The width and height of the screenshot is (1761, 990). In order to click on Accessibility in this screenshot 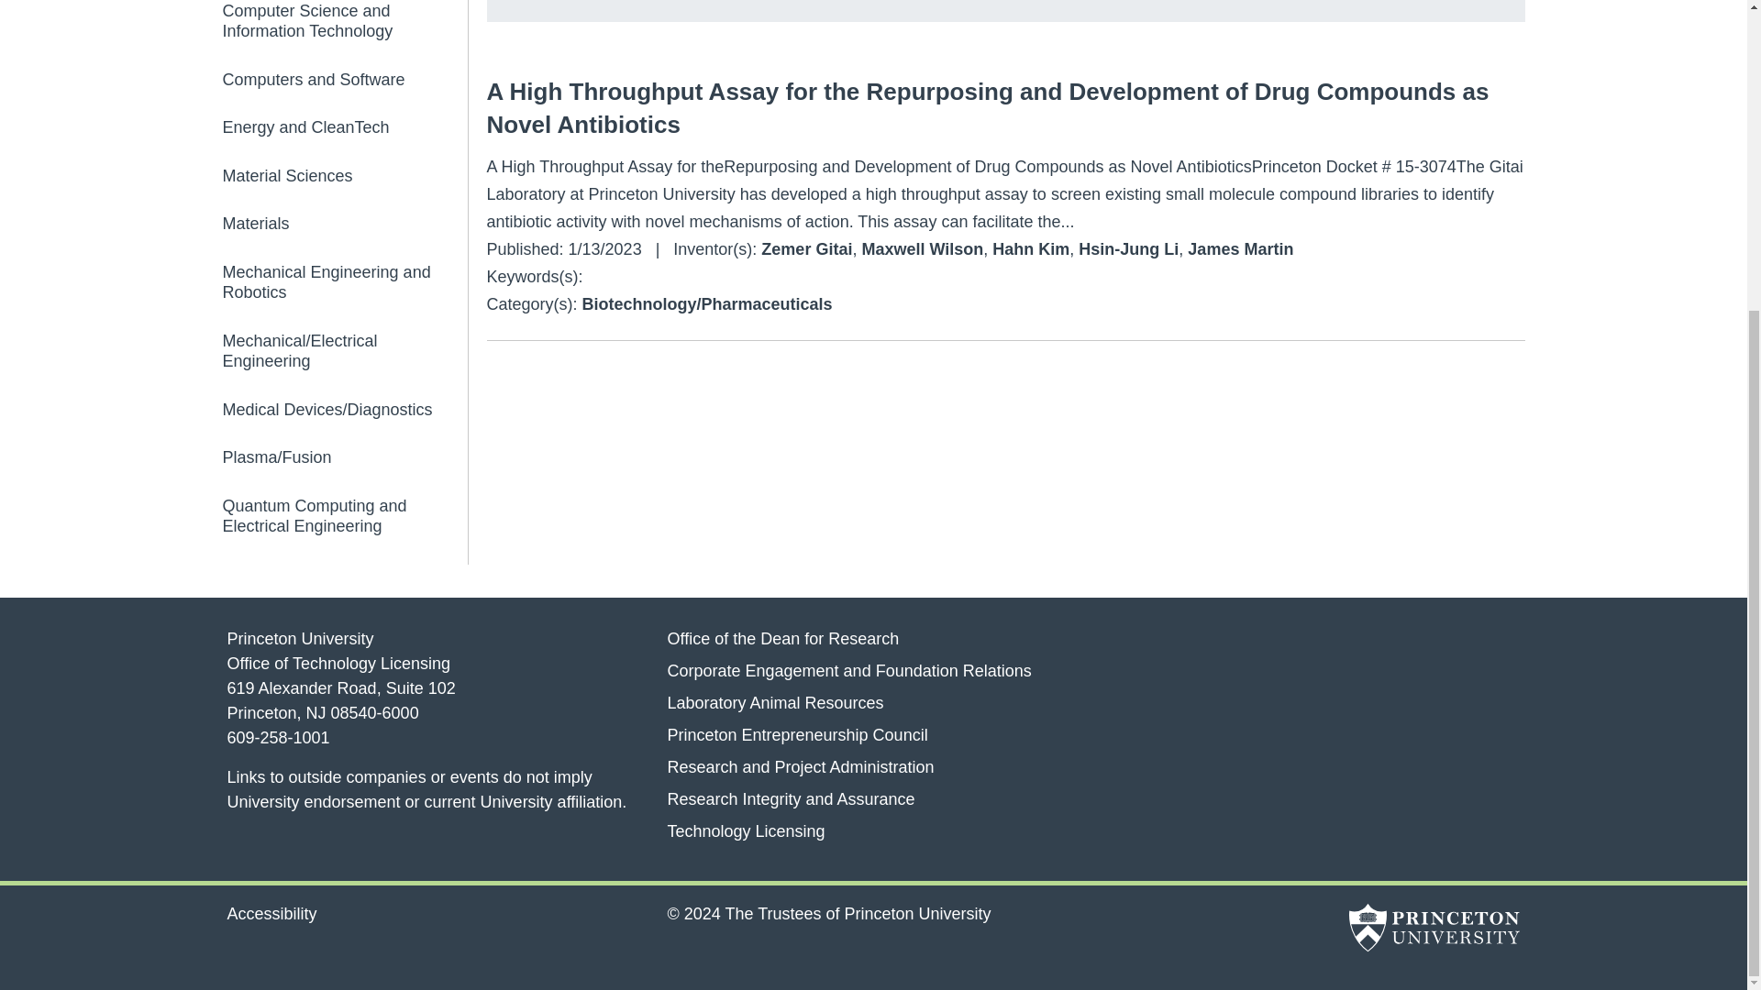, I will do `click(271, 913)`.